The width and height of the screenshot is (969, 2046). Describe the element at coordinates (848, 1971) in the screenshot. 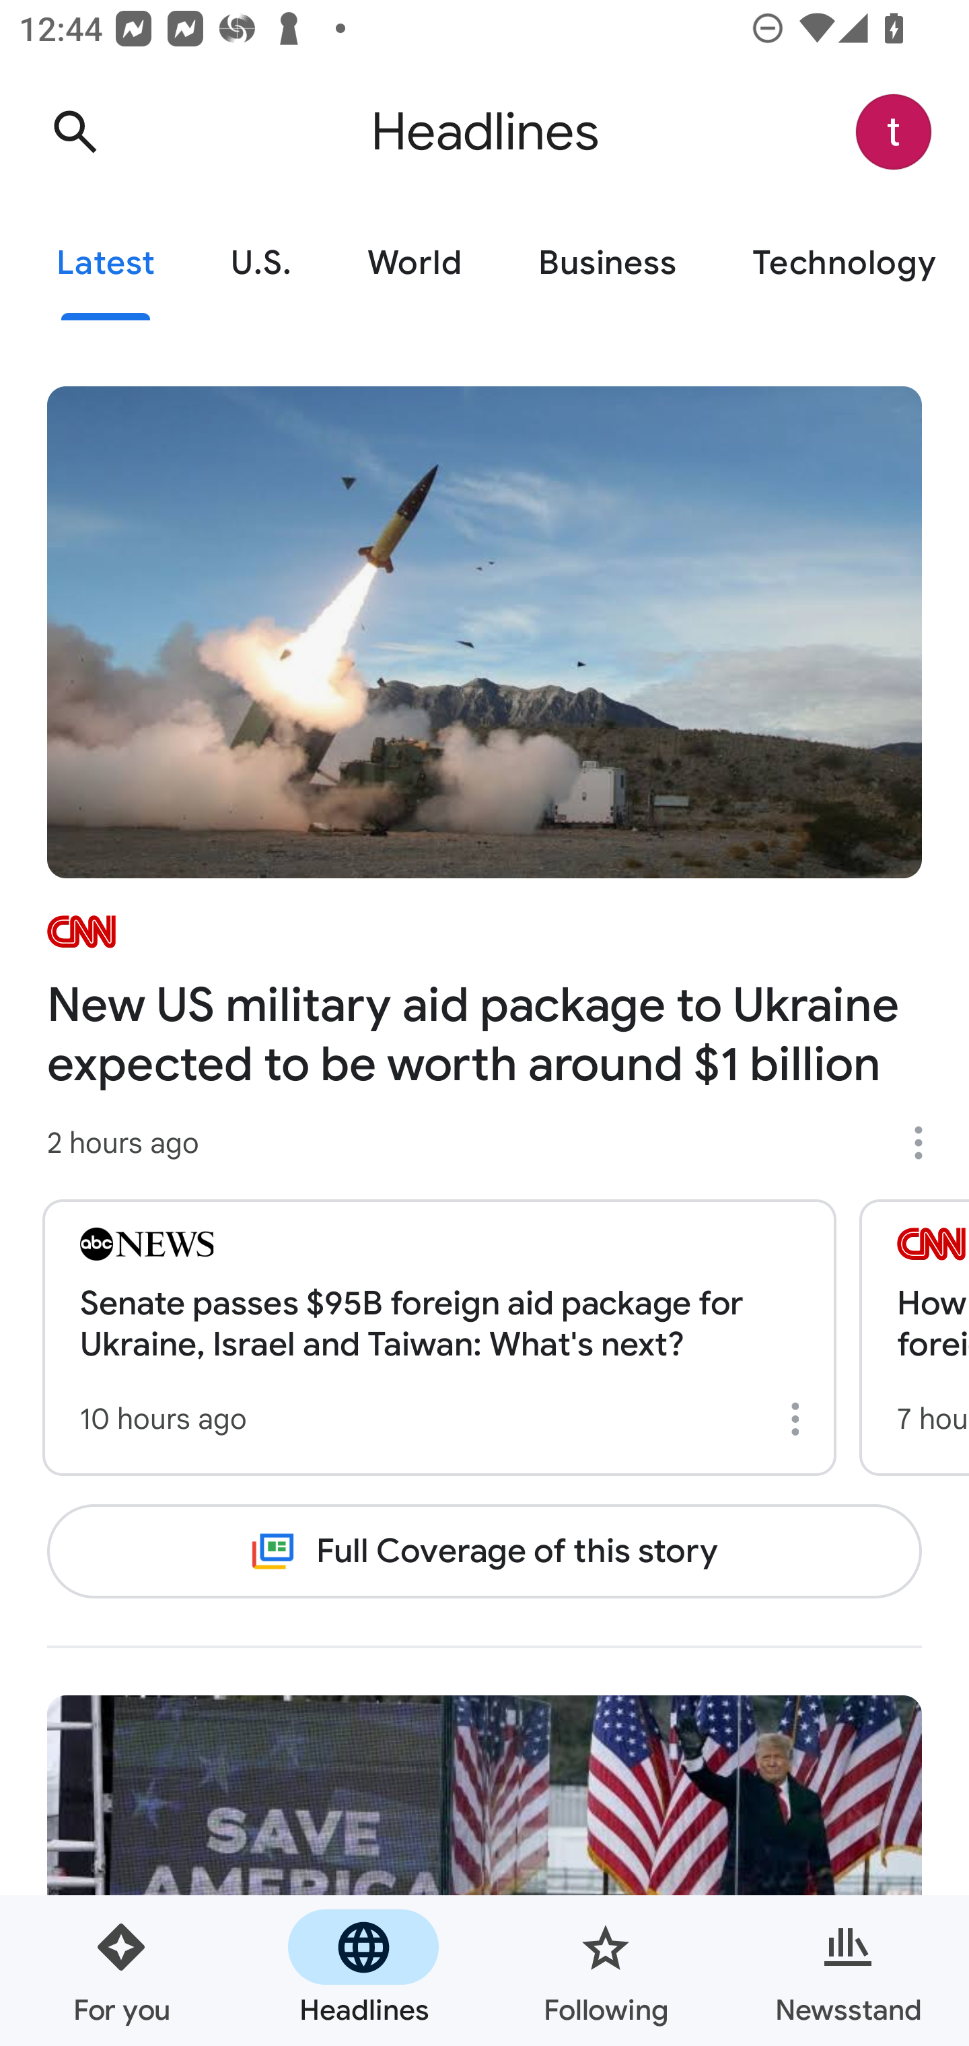

I see `Newsstand` at that location.